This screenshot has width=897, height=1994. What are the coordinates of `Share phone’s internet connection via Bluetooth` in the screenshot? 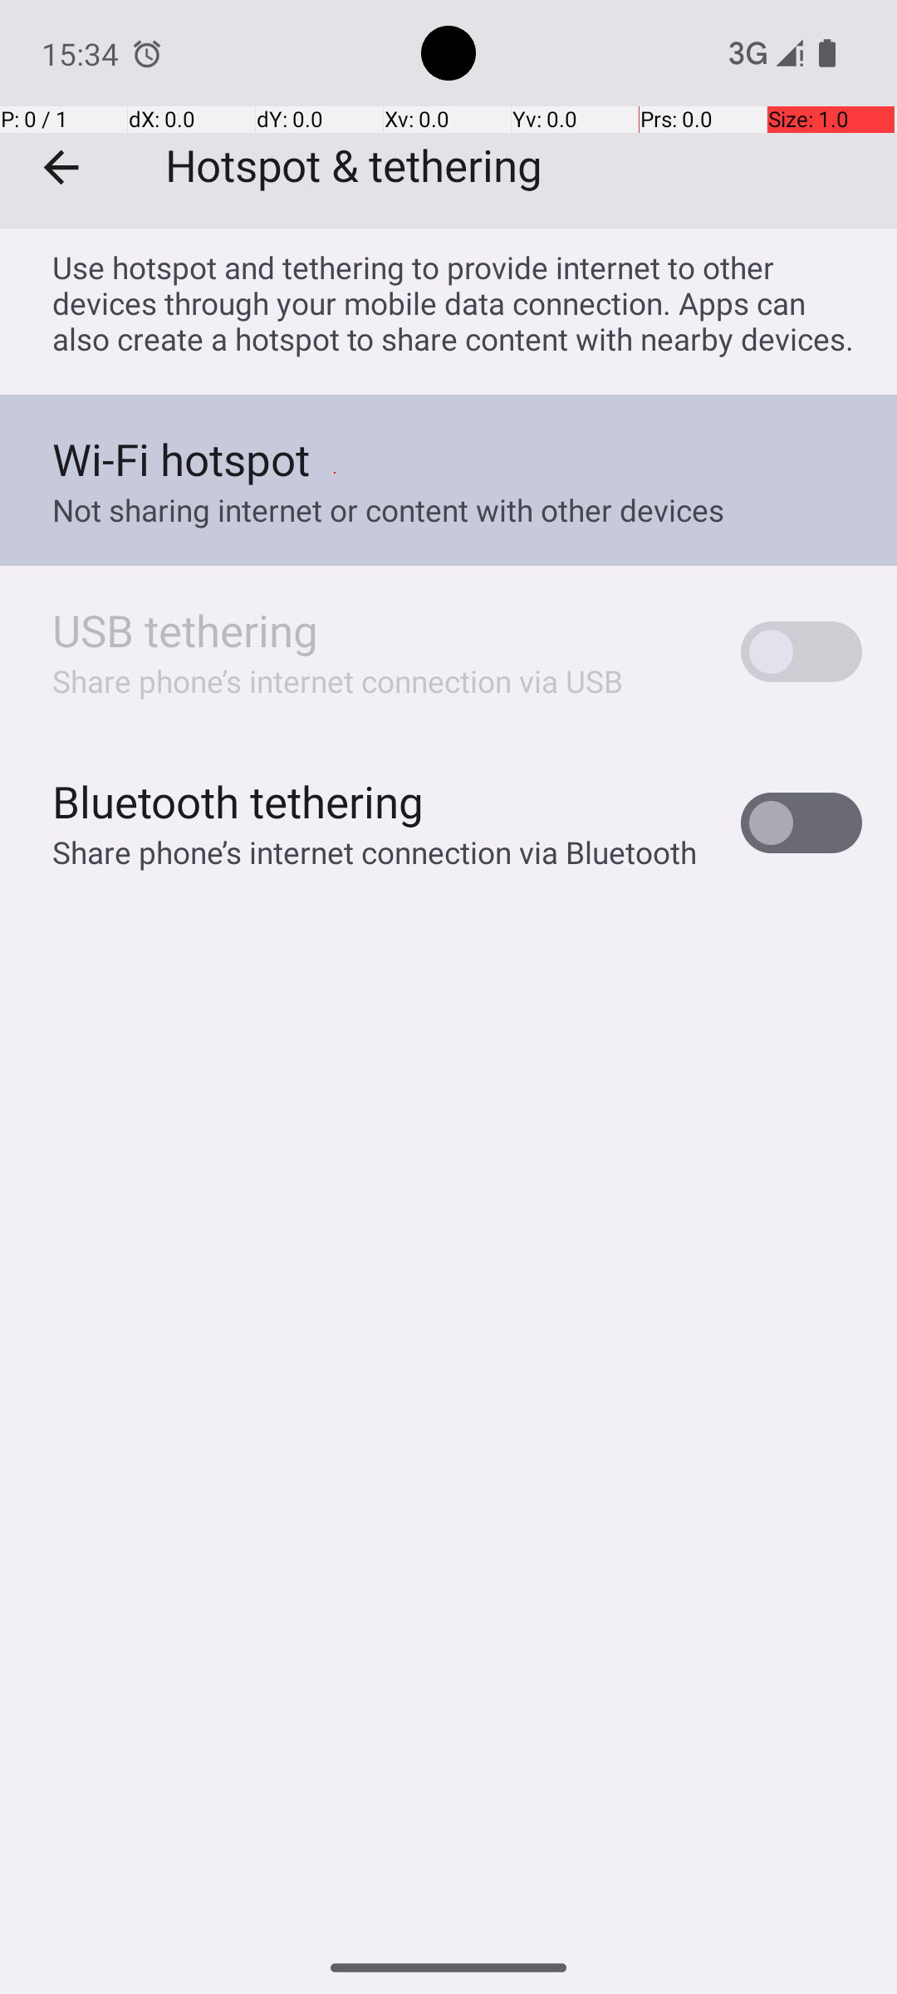 It's located at (375, 852).